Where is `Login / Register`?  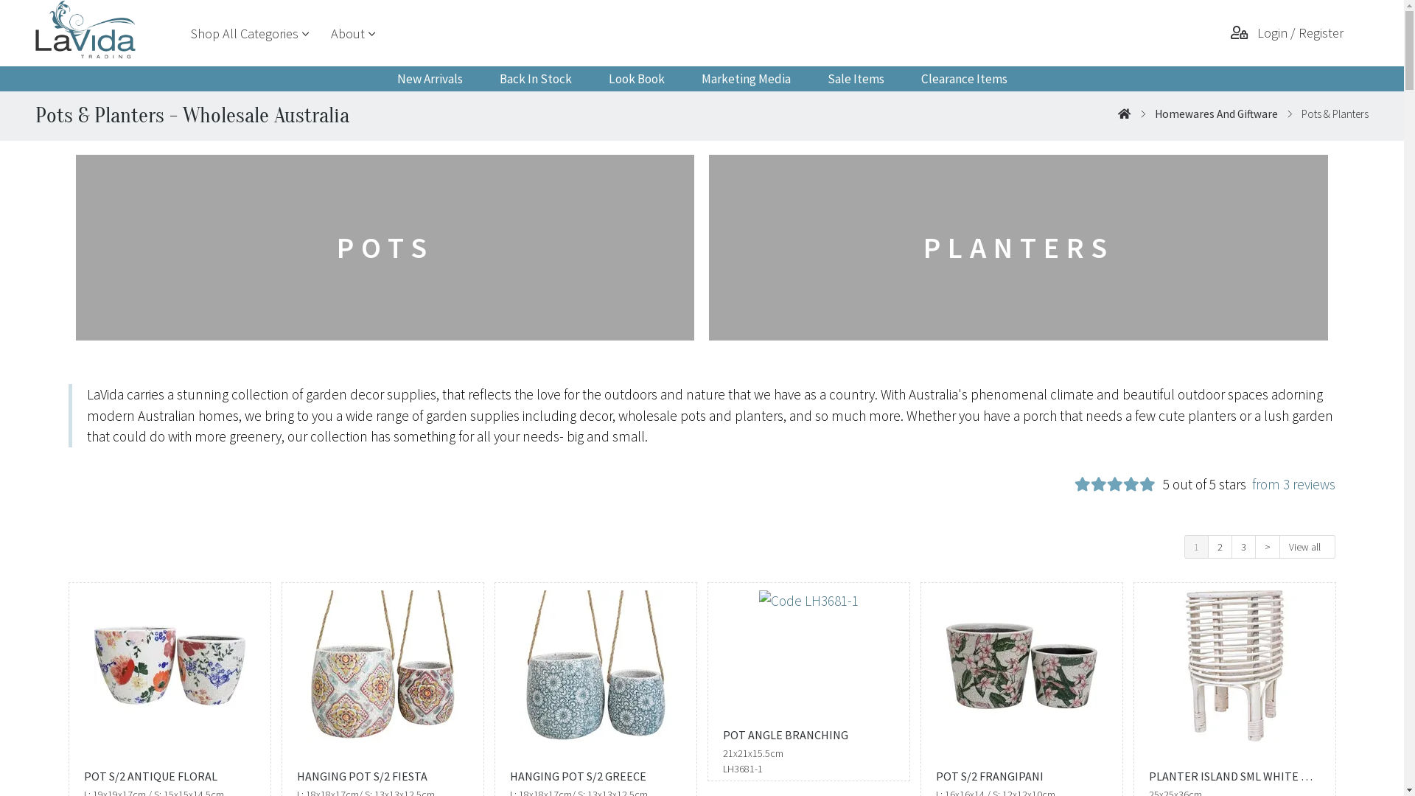
Login / Register is located at coordinates (1289, 33).